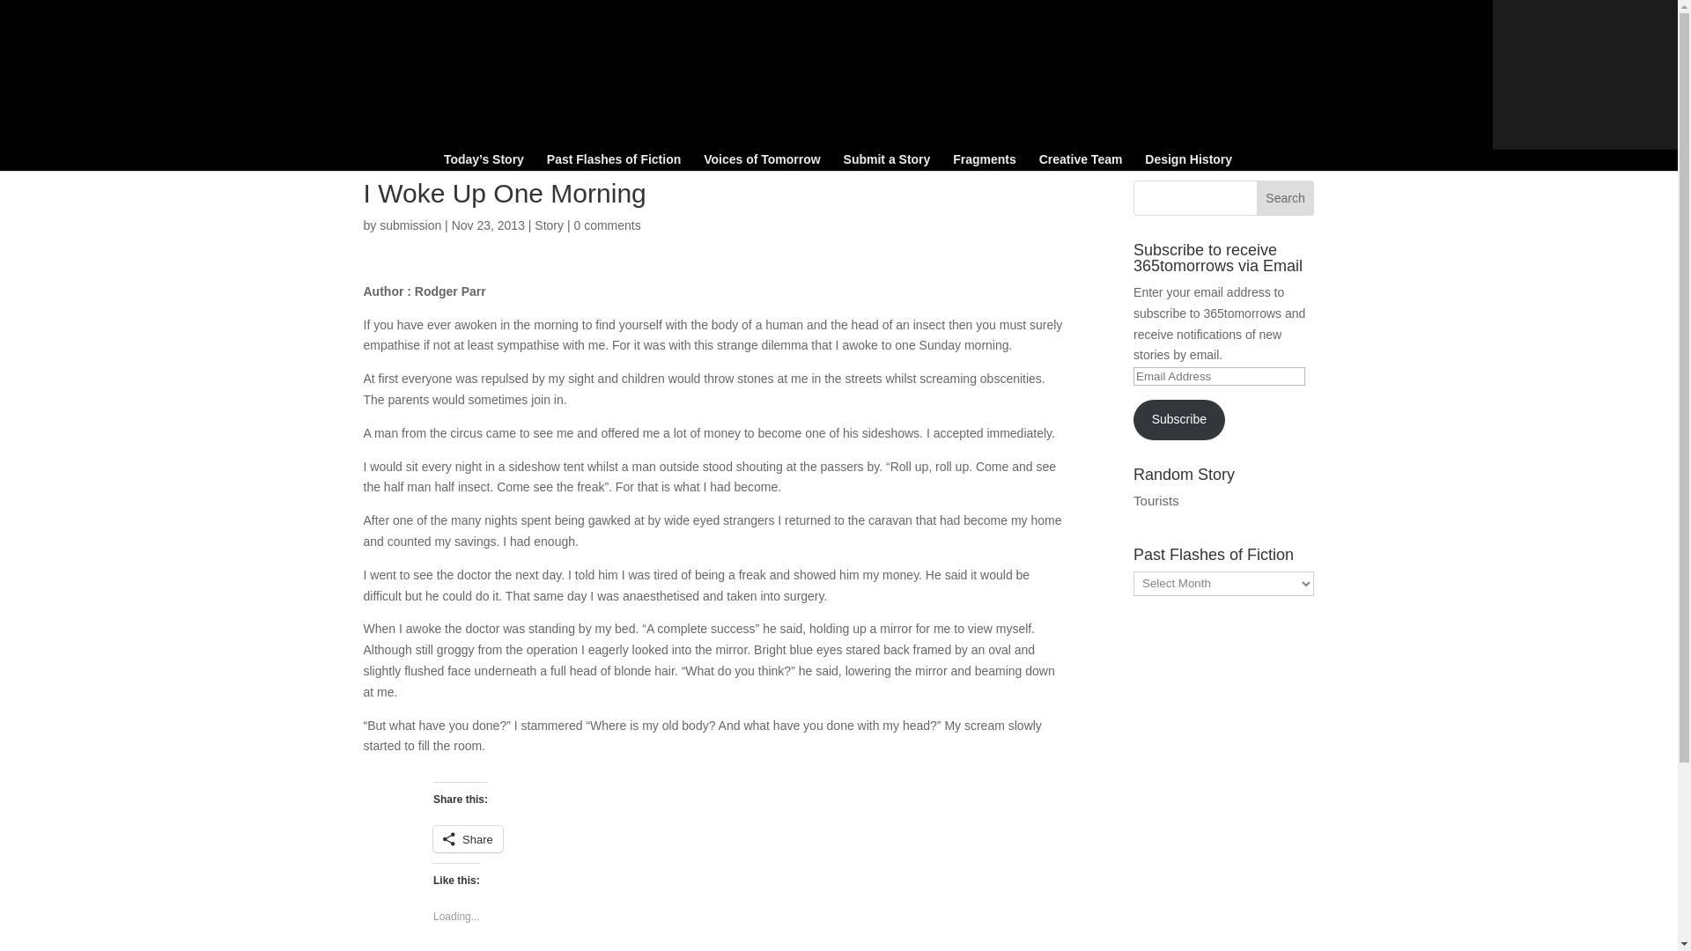 Image resolution: width=1691 pixels, height=951 pixels. What do you see at coordinates (888, 162) in the screenshot?
I see `Submit a Story` at bounding box center [888, 162].